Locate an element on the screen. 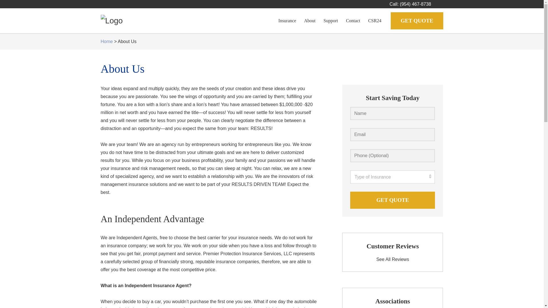 The image size is (548, 308). Home Page is located at coordinates (155, 21).